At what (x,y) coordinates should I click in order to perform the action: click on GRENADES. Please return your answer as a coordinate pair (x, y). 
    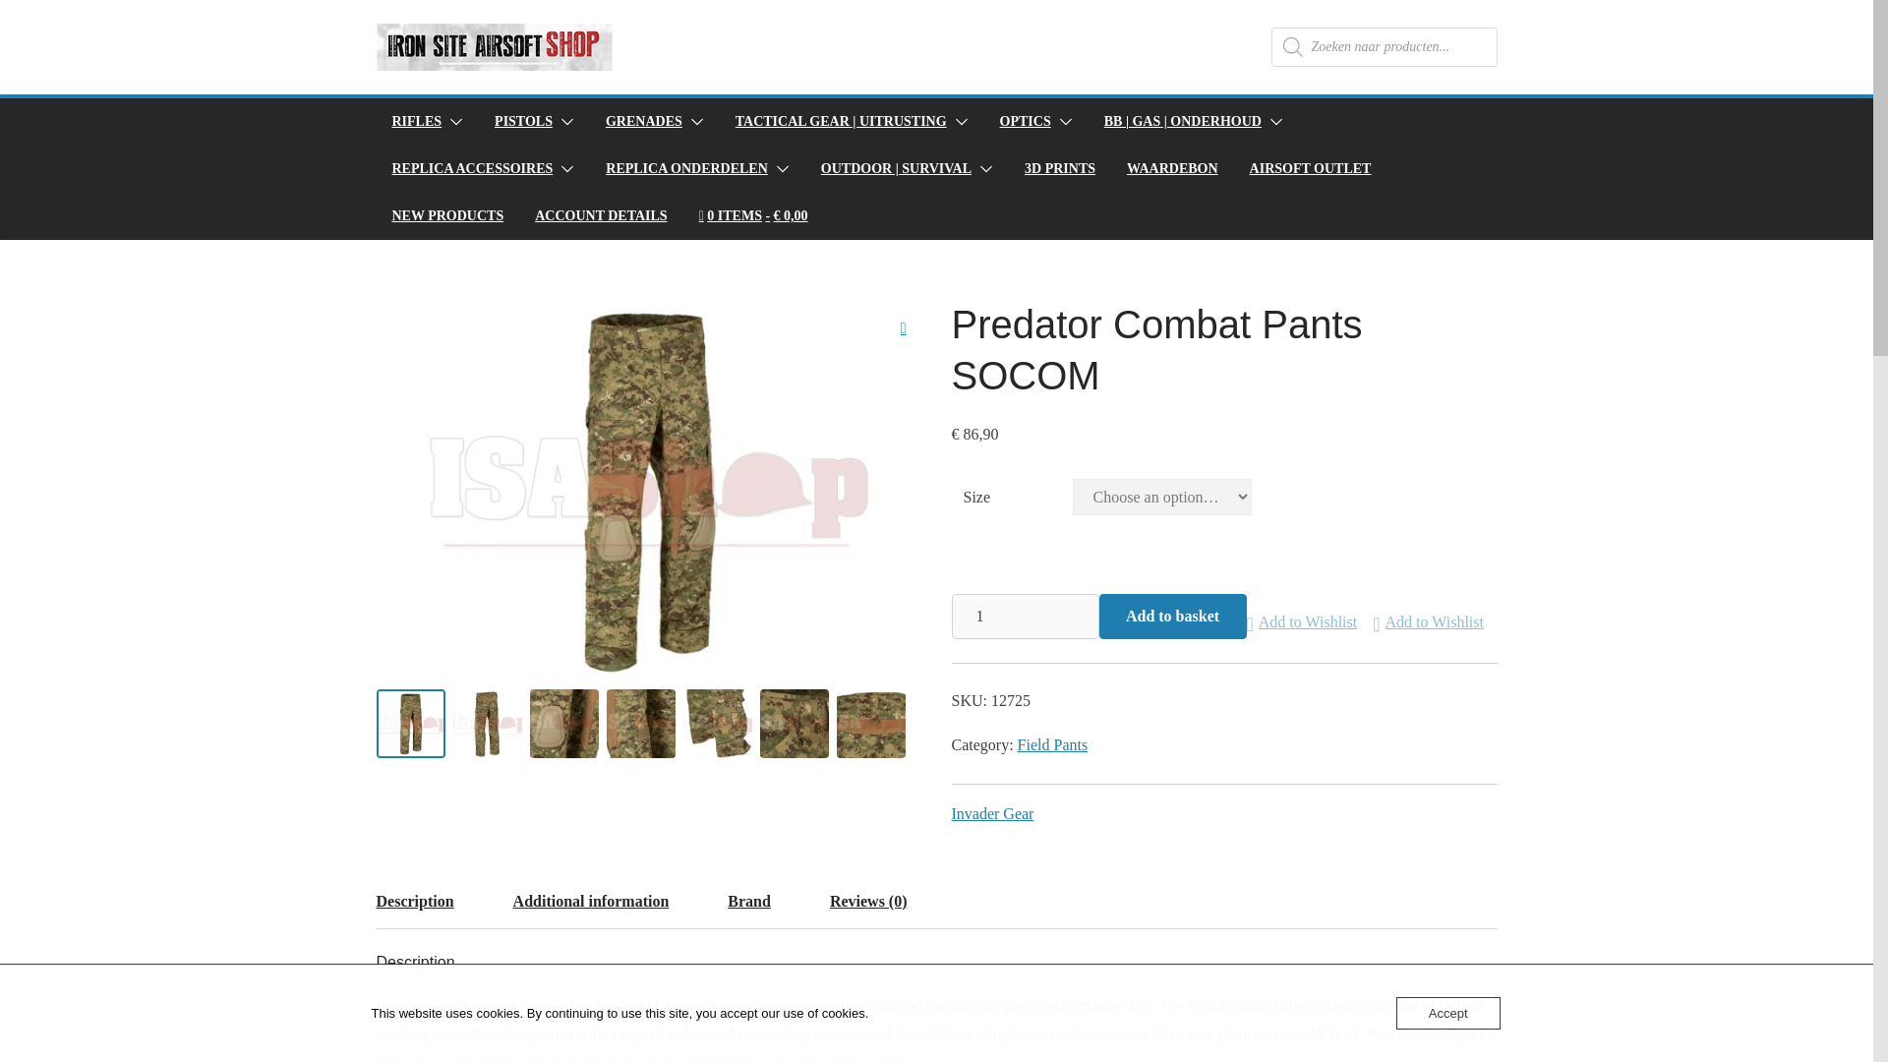
    Looking at the image, I should click on (643, 122).